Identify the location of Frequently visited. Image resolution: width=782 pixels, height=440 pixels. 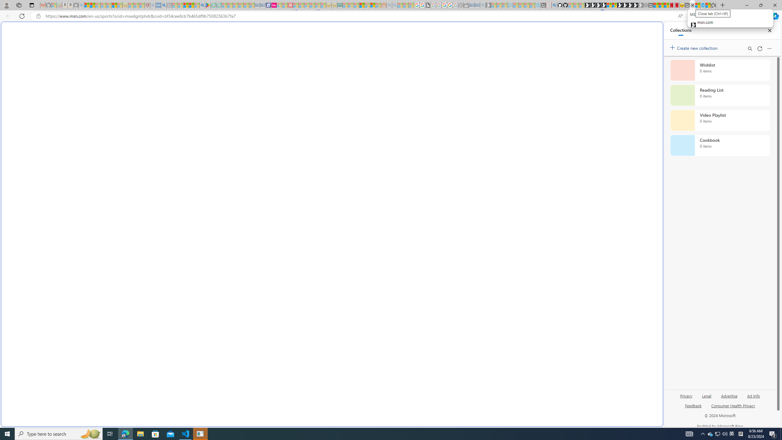
(519, 81).